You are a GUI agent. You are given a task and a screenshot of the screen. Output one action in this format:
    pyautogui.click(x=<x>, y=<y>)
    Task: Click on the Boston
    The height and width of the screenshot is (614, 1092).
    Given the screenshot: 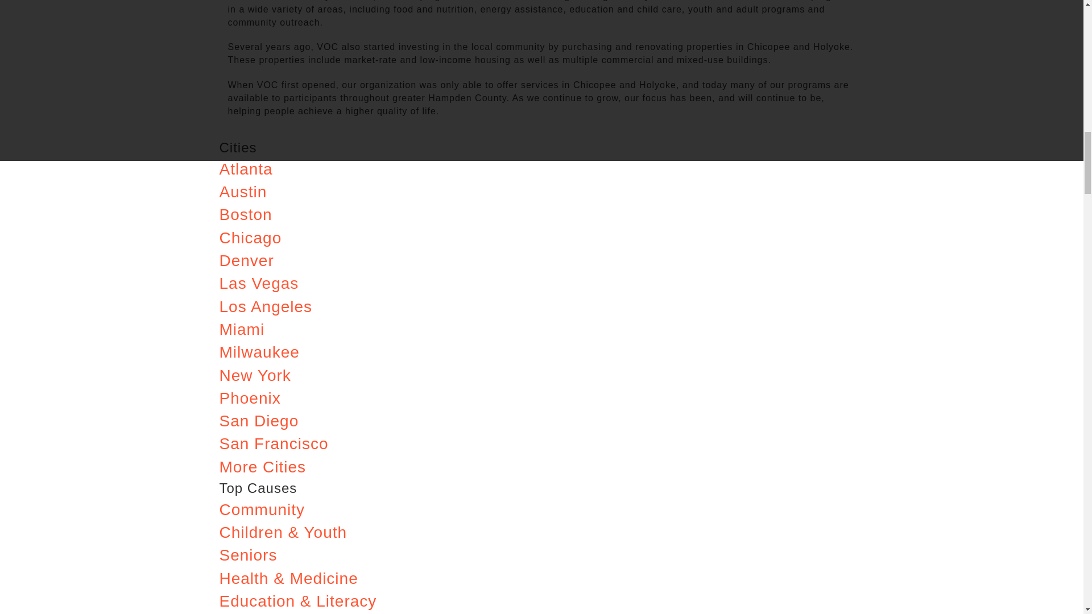 What is the action you would take?
    pyautogui.click(x=246, y=214)
    